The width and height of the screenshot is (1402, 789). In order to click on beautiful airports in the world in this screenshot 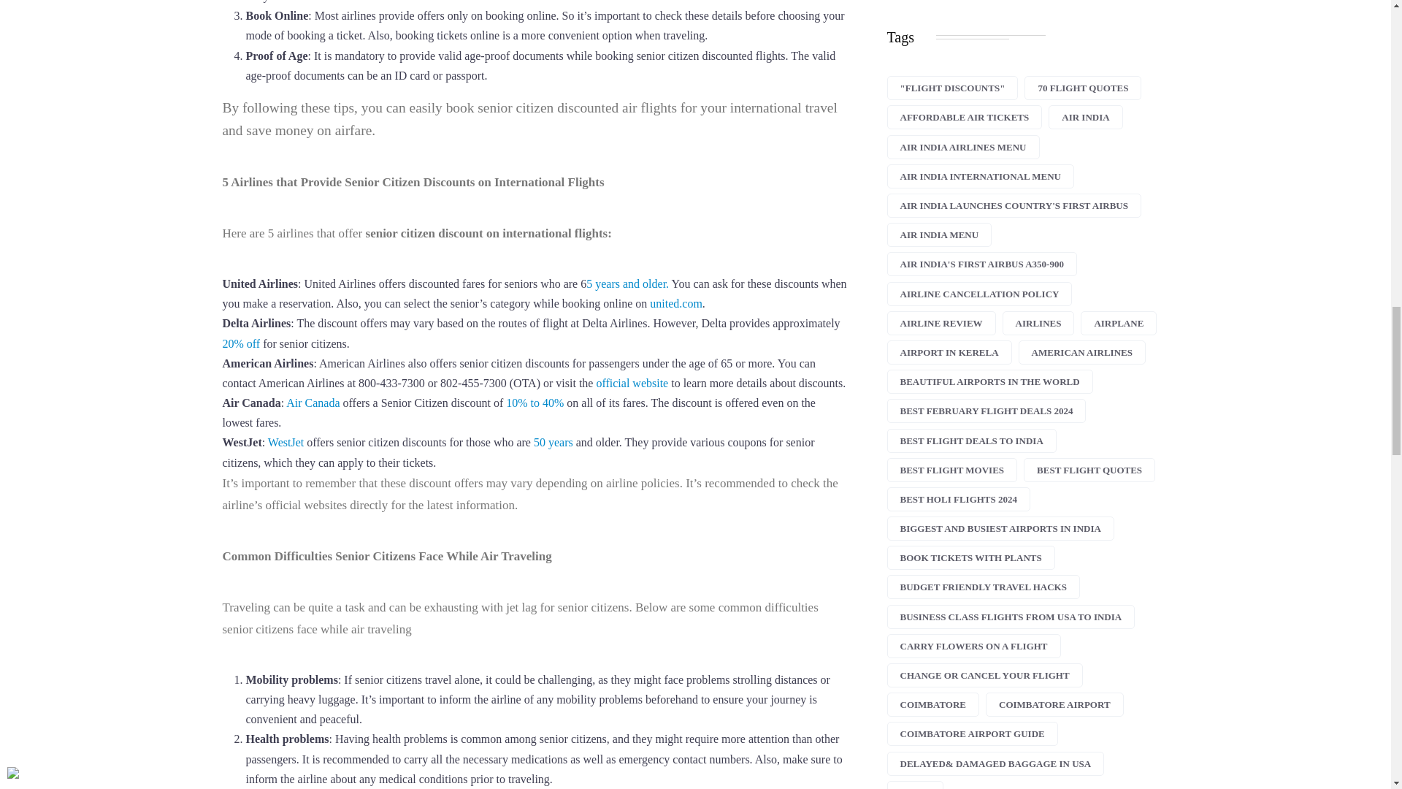, I will do `click(989, 381)`.